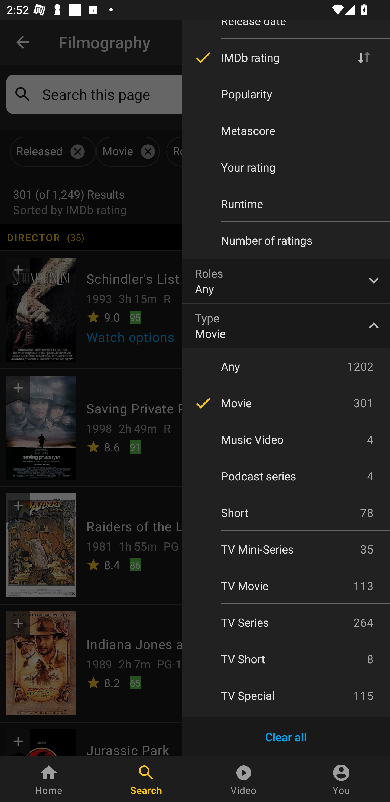  What do you see at coordinates (286, 659) in the screenshot?
I see `TV Short 8` at bounding box center [286, 659].